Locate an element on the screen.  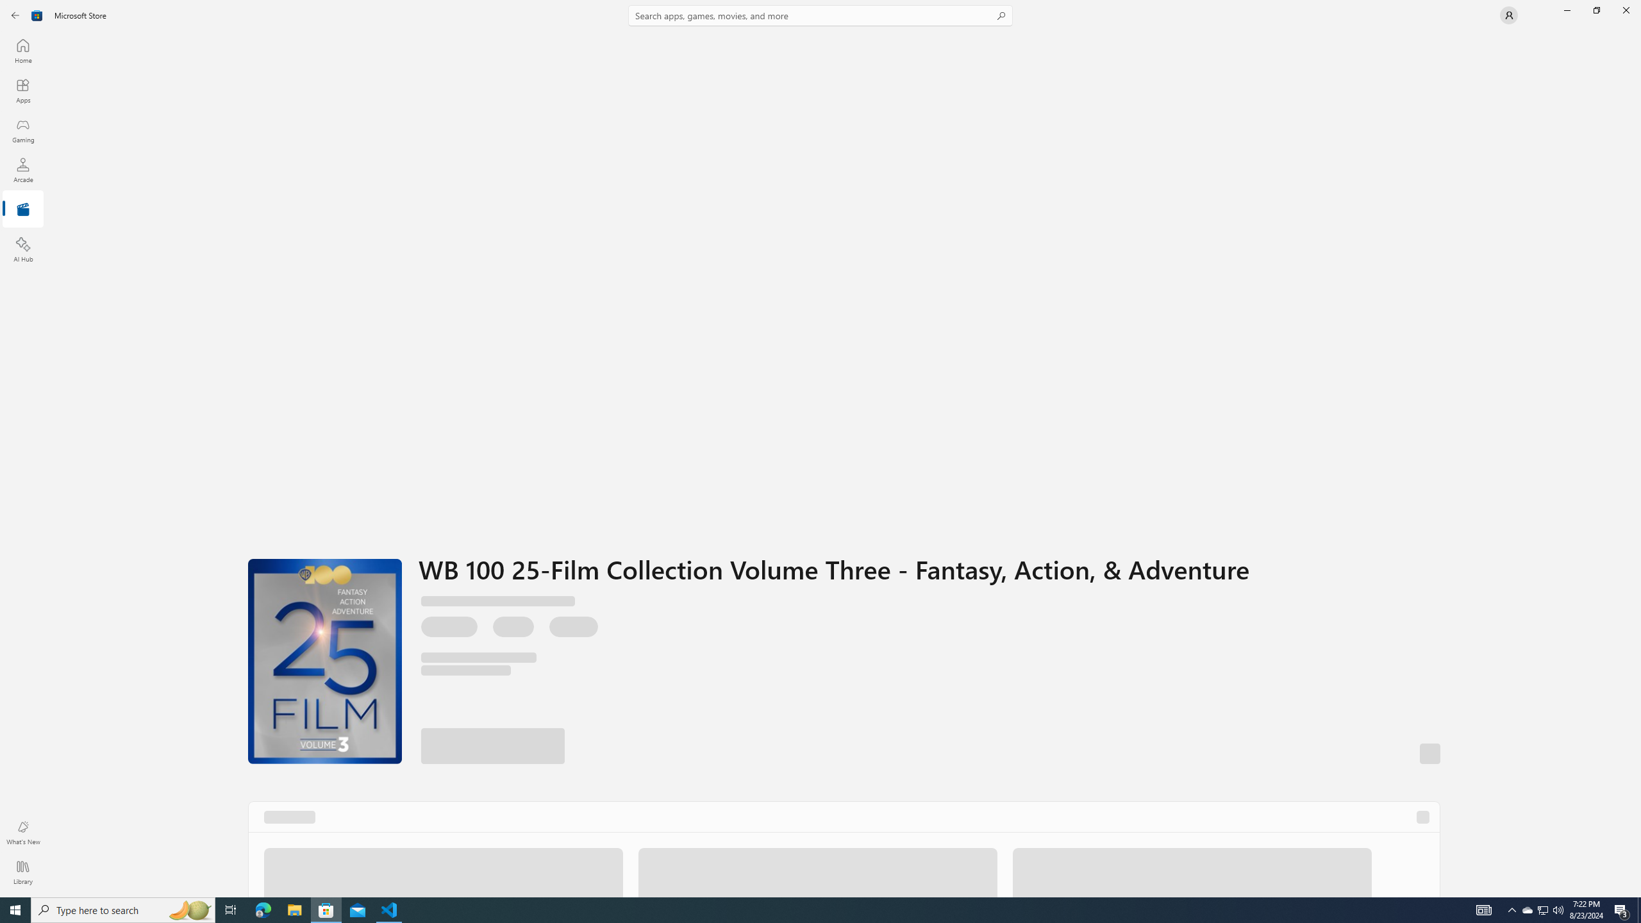
User profile is located at coordinates (1509, 15).